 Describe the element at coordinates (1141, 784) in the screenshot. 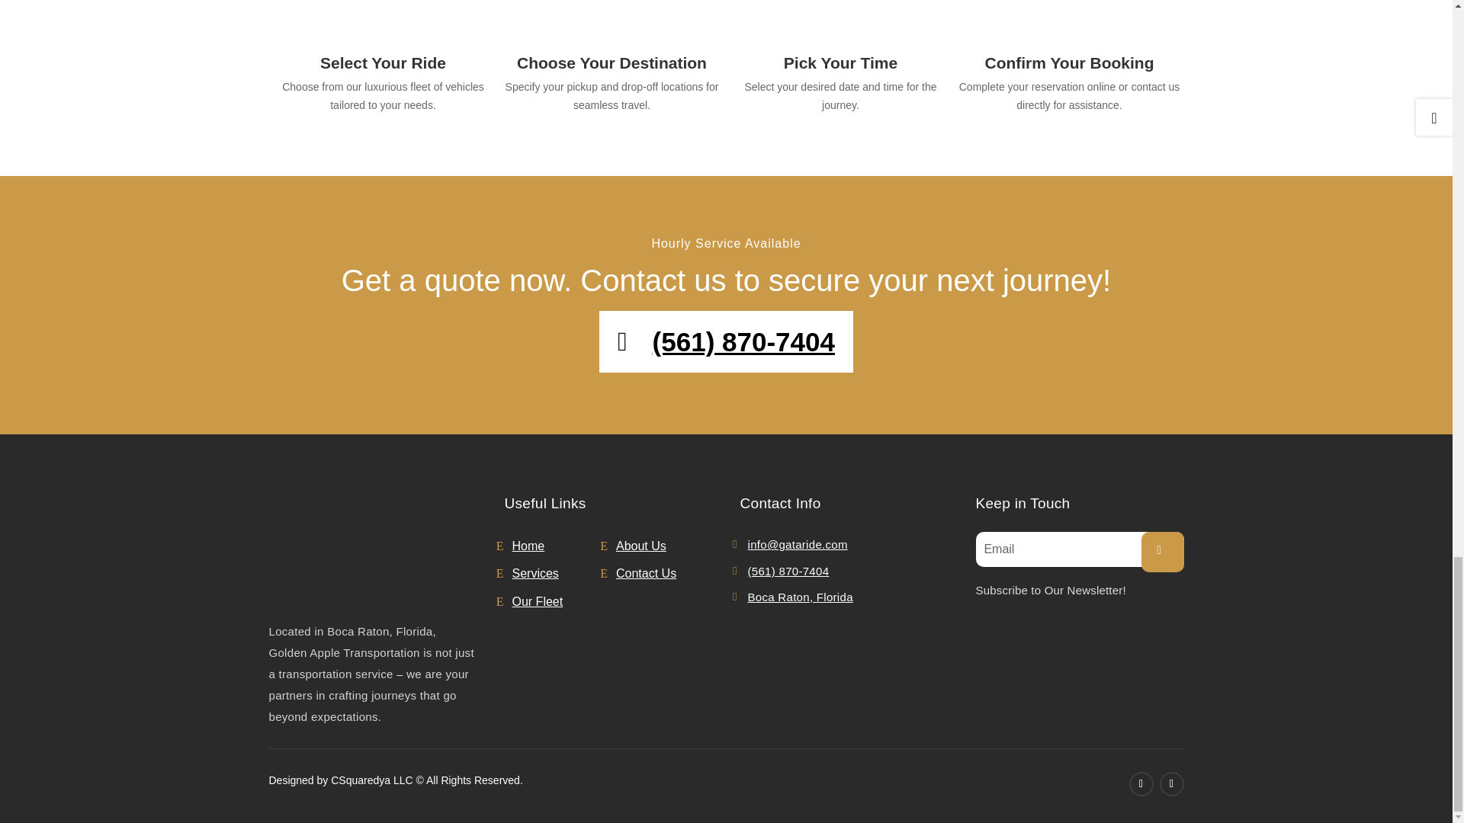

I see `Follow on Facebook` at that location.